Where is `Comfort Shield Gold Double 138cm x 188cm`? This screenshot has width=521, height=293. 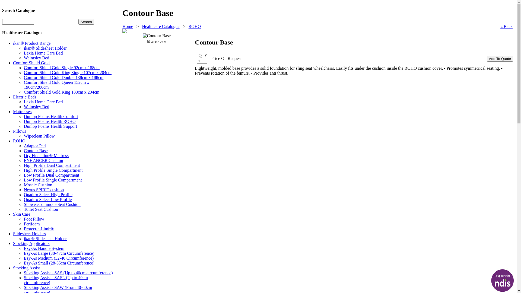
Comfort Shield Gold Double 138cm x 188cm is located at coordinates (63, 78).